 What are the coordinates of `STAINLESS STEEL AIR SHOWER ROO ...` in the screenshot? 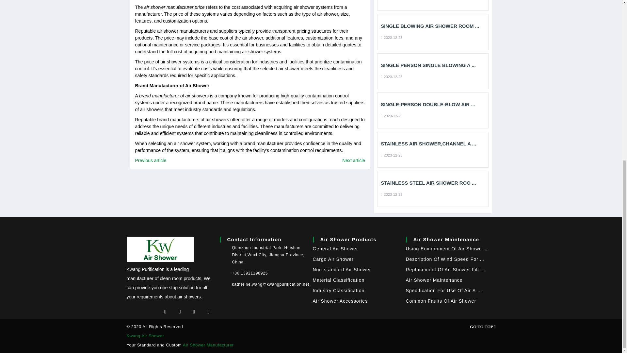 It's located at (432, 183).